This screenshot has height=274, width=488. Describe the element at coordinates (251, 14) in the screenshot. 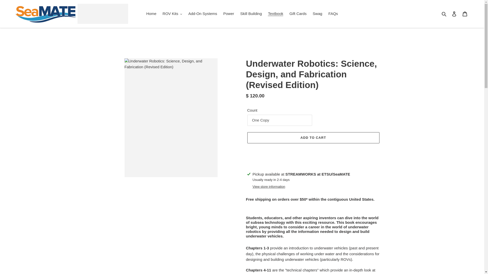

I see `Skill Building` at that location.